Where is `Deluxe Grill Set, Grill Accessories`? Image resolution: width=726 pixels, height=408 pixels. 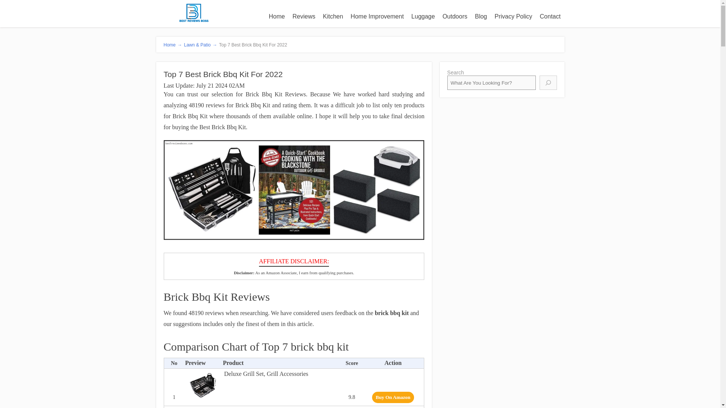 Deluxe Grill Set, Grill Accessories is located at coordinates (203, 386).